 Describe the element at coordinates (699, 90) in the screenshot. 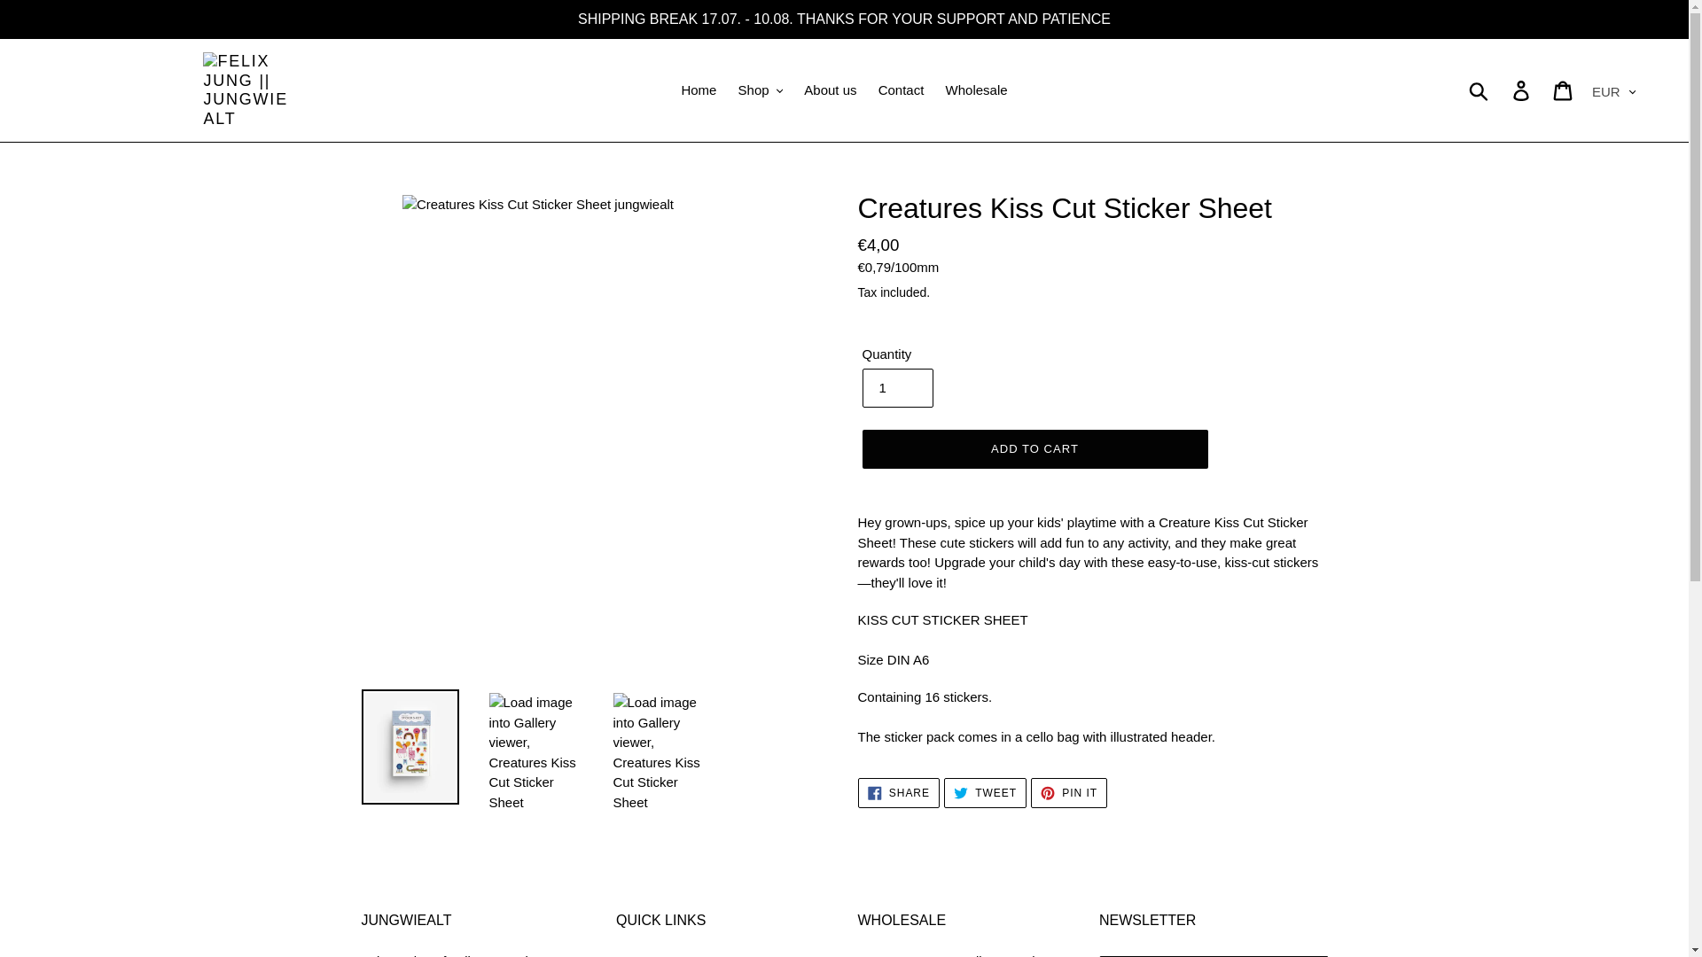

I see `Home` at that location.